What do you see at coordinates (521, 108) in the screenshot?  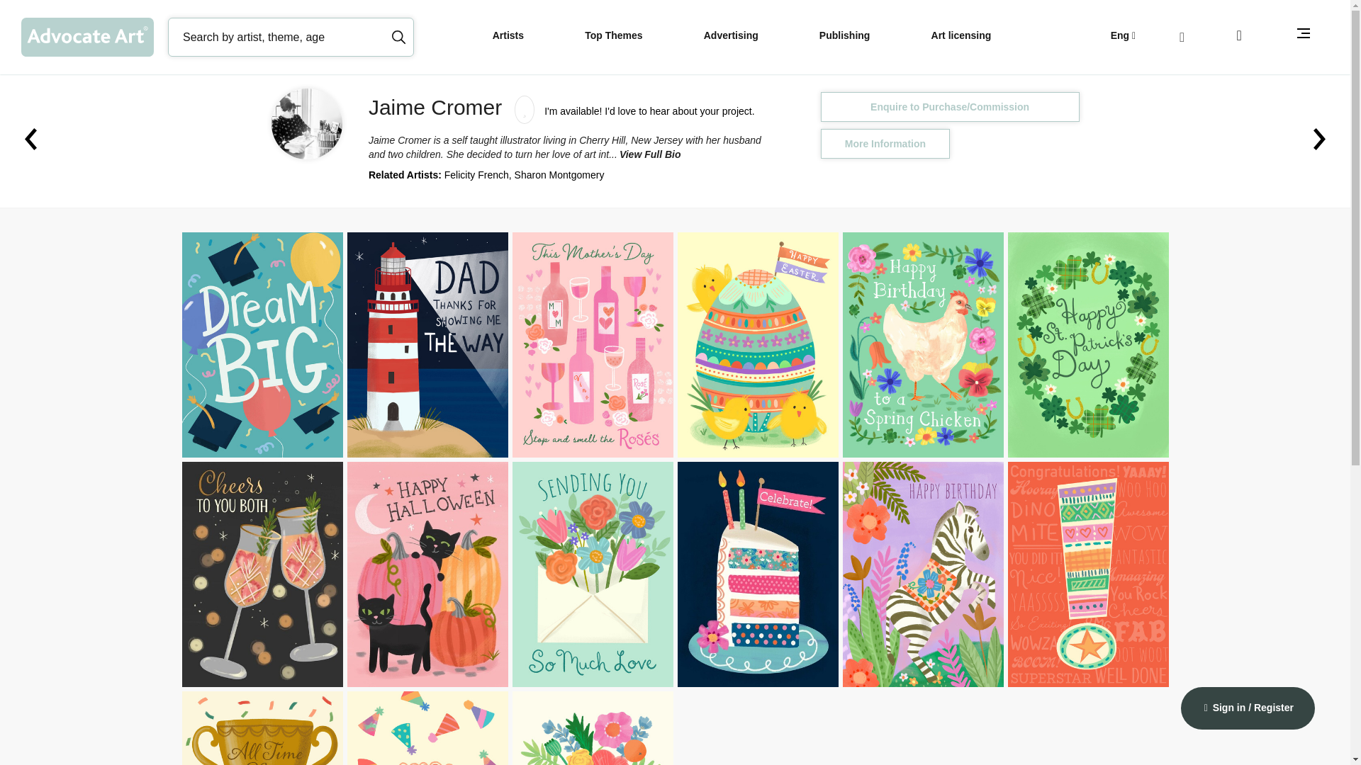 I see `Click Favourite Artist` at bounding box center [521, 108].